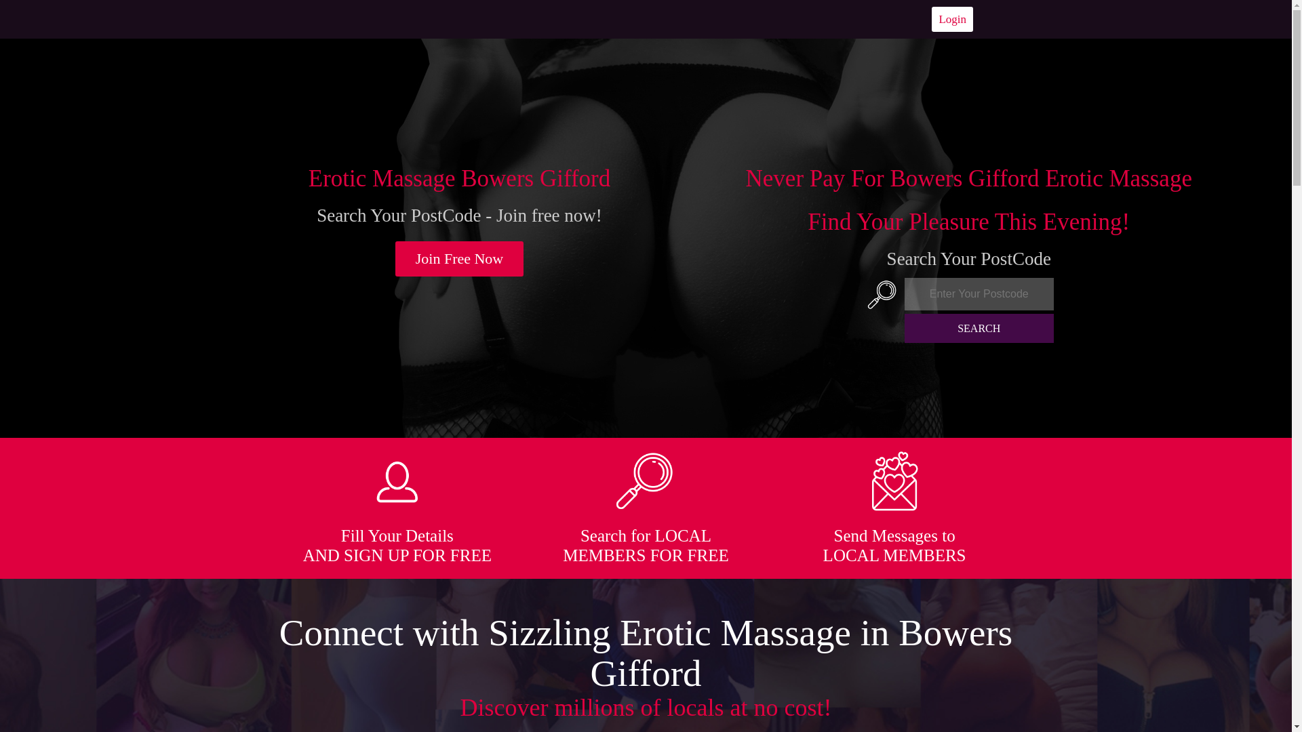  Describe the element at coordinates (460, 259) in the screenshot. I see `Join Free Now` at that location.